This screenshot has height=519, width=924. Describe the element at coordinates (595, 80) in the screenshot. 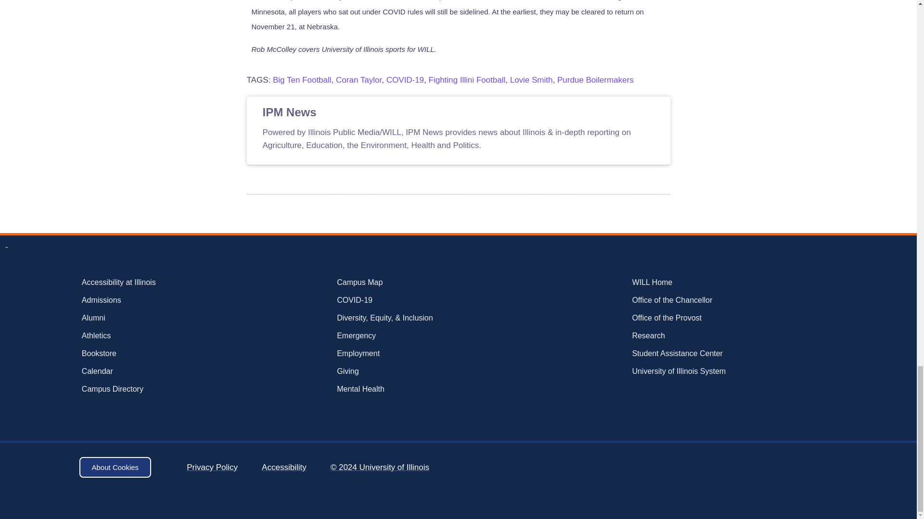

I see `Purdue Boilermakers` at that location.